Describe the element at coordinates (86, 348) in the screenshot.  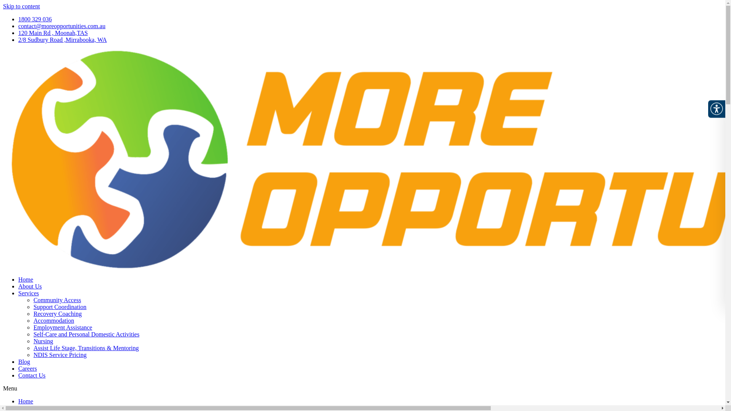
I see `Assist Life Stage, Transitions & Mentoring` at that location.